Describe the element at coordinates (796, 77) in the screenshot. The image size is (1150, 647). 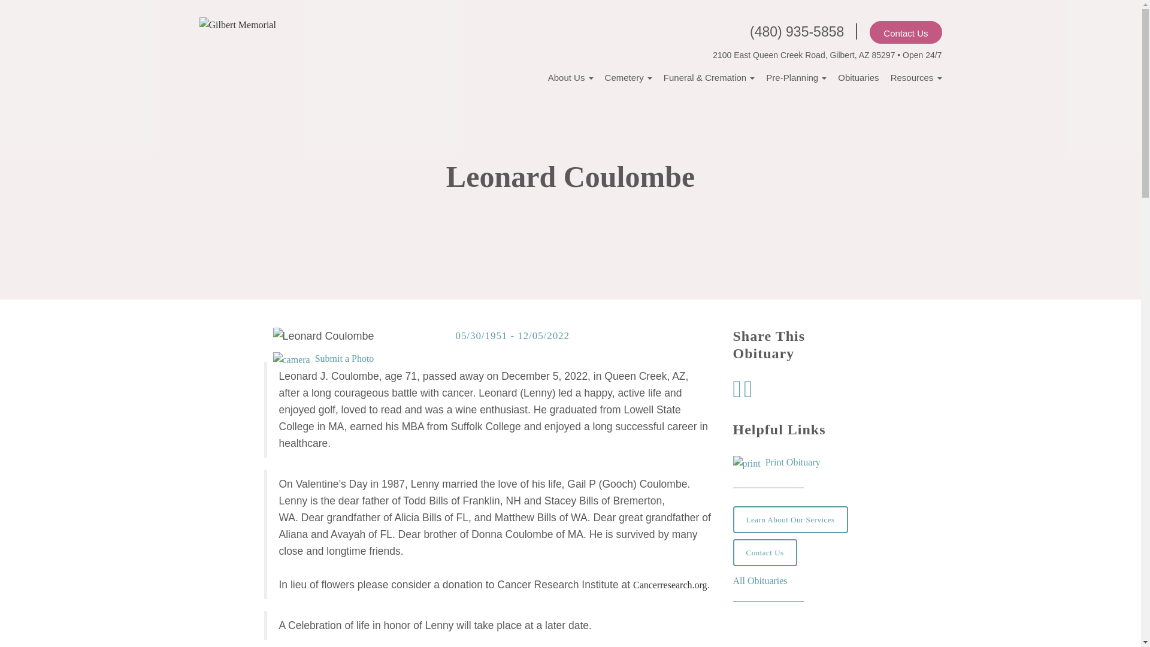
I see `Pre-Planning` at that location.